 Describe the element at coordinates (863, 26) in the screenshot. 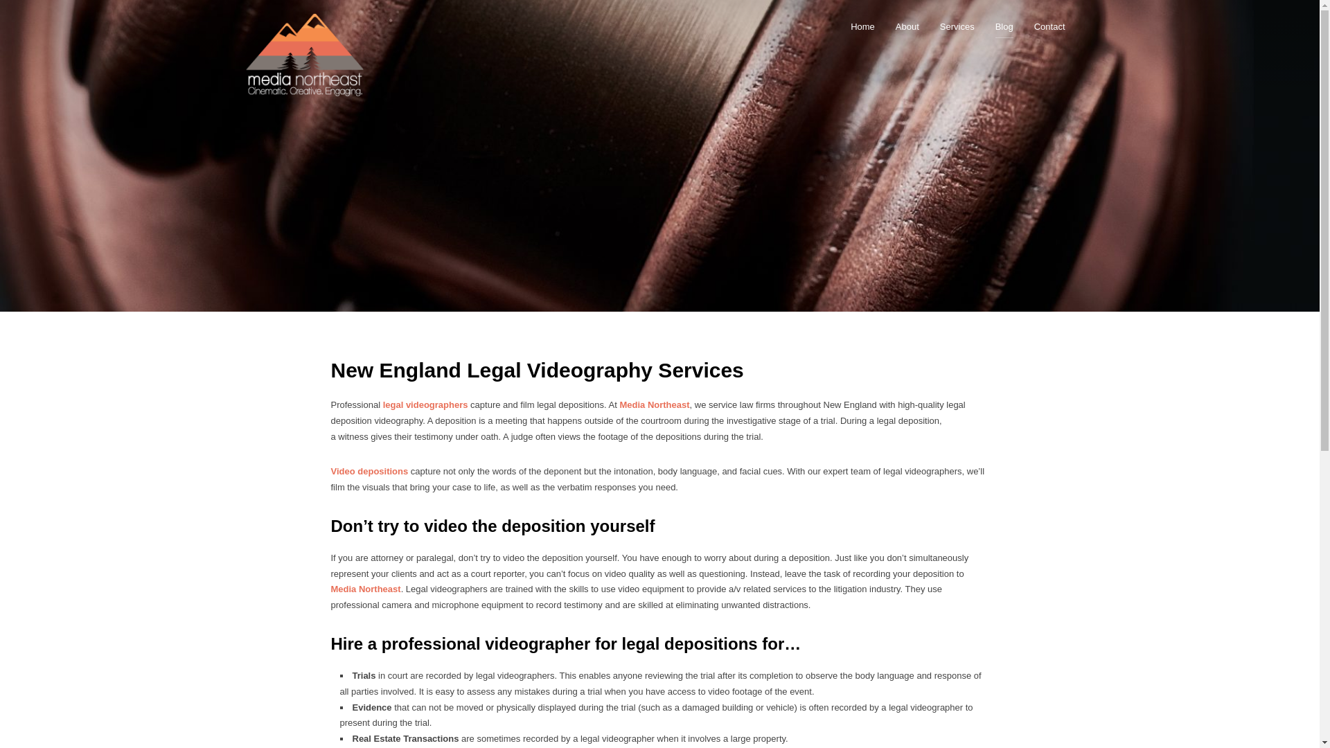

I see `Home` at that location.